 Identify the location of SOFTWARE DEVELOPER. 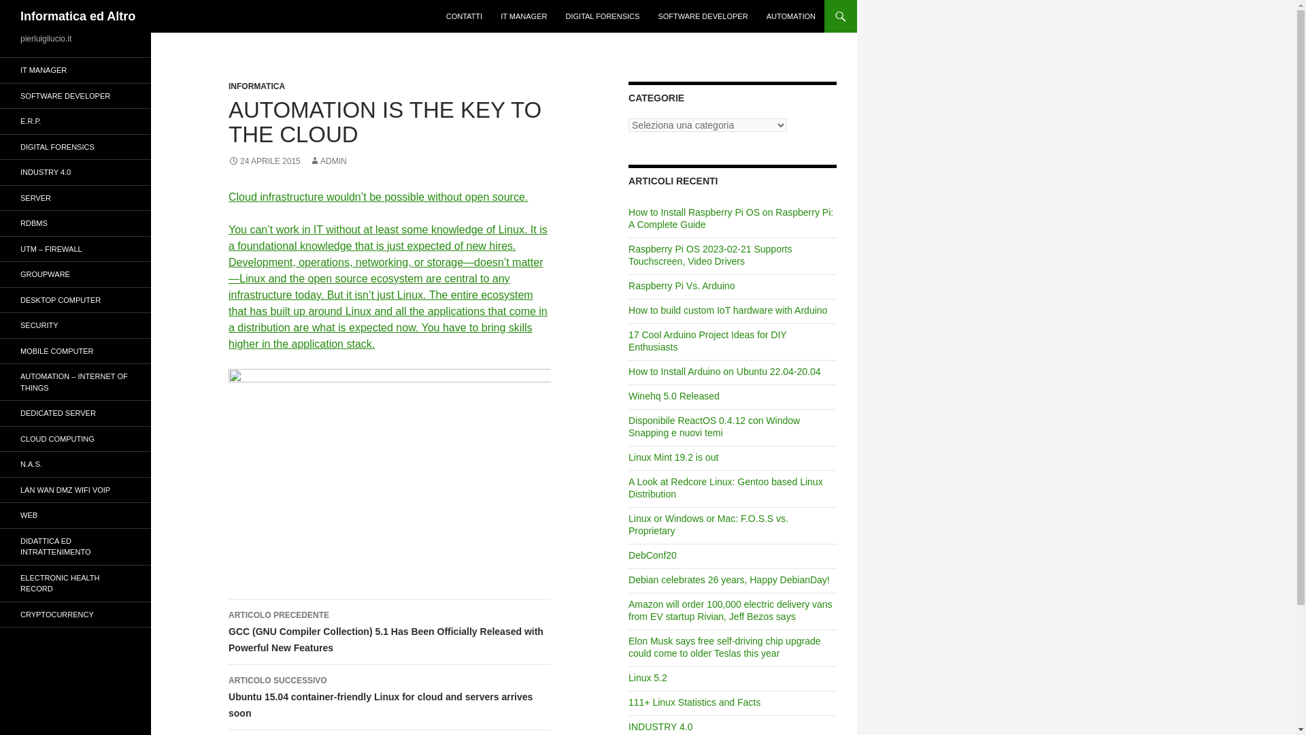
(76, 95).